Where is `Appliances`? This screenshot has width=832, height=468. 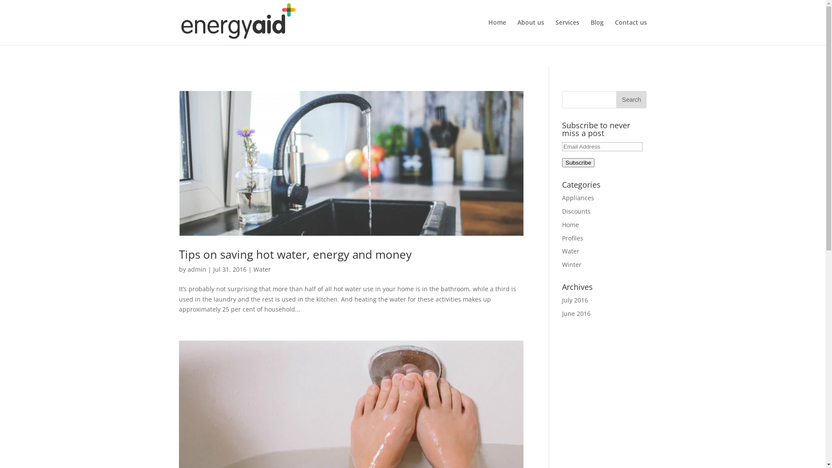 Appliances is located at coordinates (578, 198).